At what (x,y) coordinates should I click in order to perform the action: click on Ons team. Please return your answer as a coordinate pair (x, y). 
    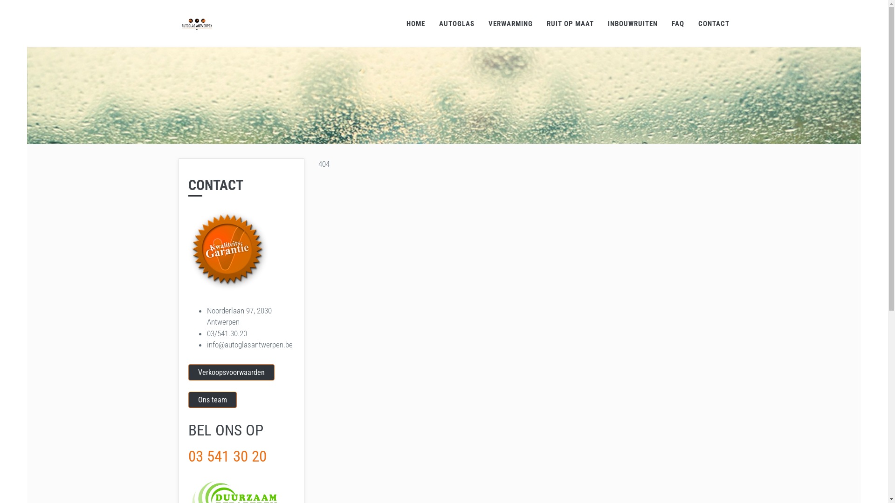
    Looking at the image, I should click on (213, 400).